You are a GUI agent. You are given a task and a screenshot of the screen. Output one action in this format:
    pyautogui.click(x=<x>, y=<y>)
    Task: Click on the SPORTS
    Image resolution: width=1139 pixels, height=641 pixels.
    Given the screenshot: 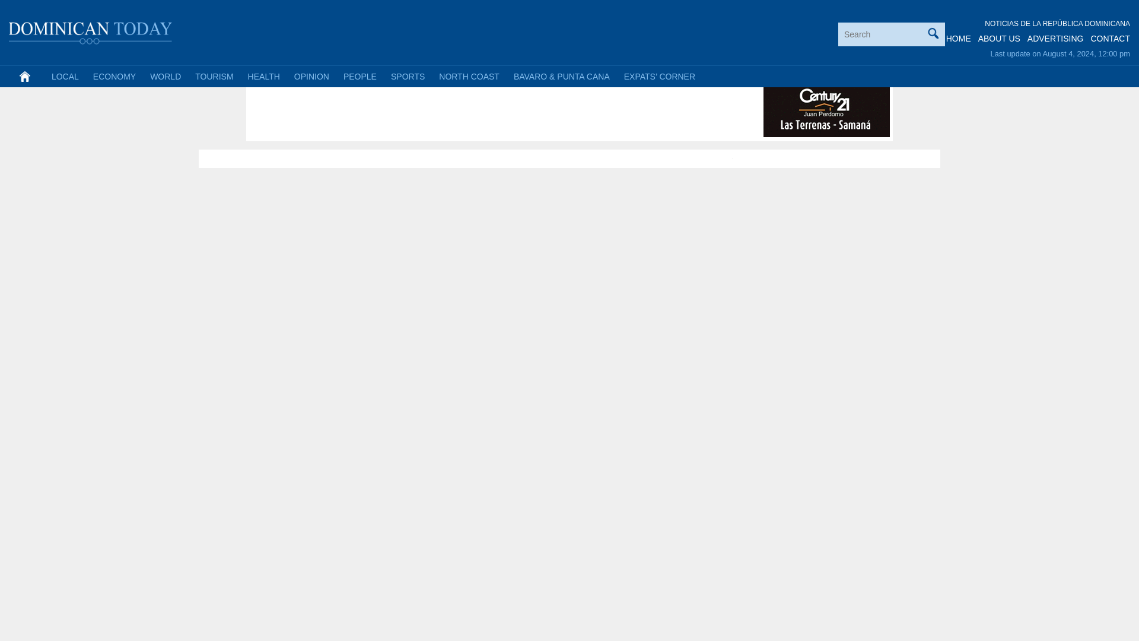 What is the action you would take?
    pyautogui.click(x=408, y=76)
    